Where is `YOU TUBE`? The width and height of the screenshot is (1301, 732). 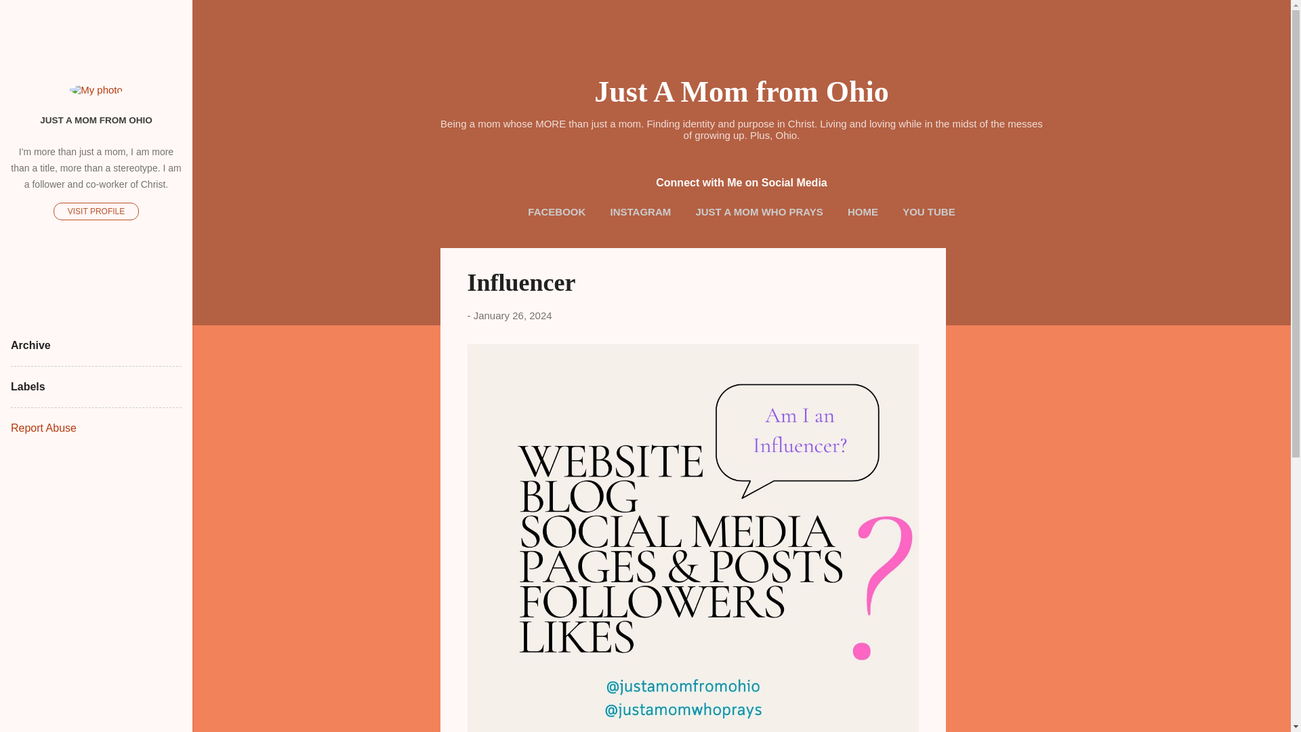 YOU TUBE is located at coordinates (929, 211).